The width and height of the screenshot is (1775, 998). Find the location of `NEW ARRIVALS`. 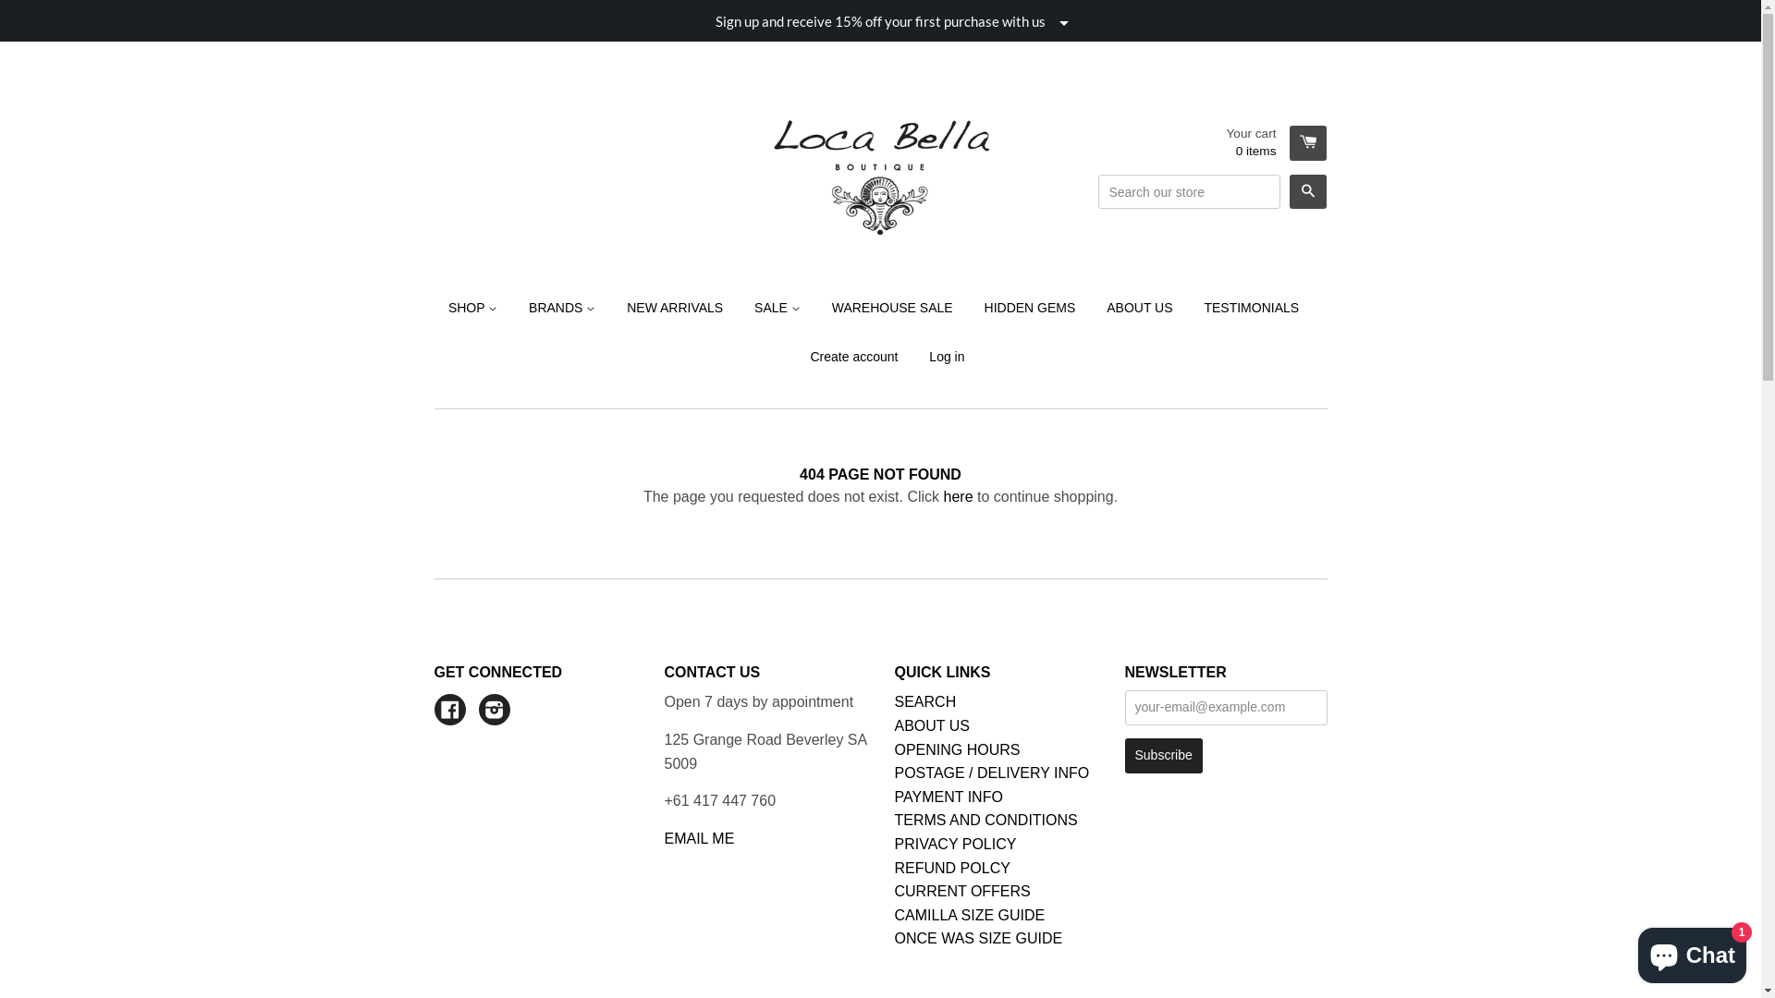

NEW ARRIVALS is located at coordinates (675, 308).